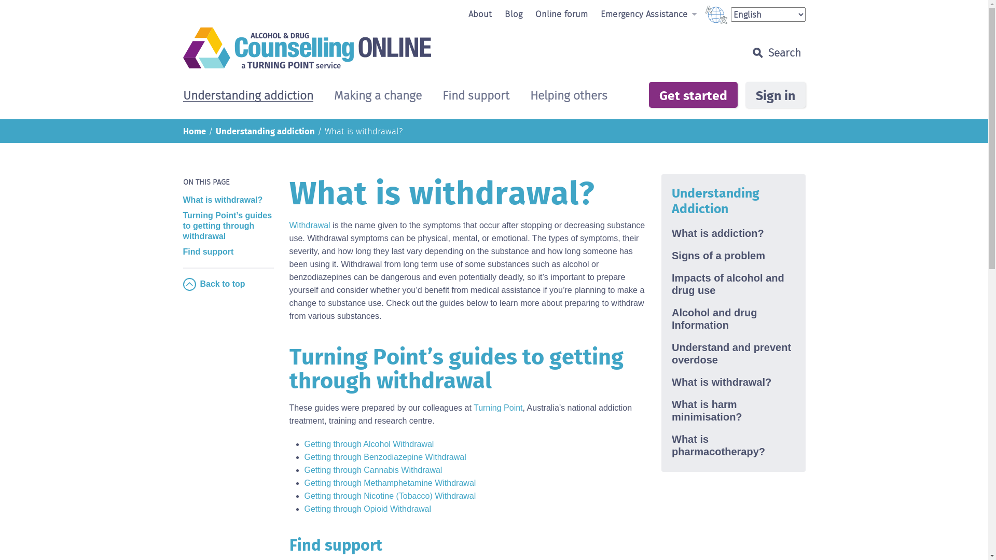 The height and width of the screenshot is (560, 996). What do you see at coordinates (414, 48) in the screenshot?
I see `Home` at bounding box center [414, 48].